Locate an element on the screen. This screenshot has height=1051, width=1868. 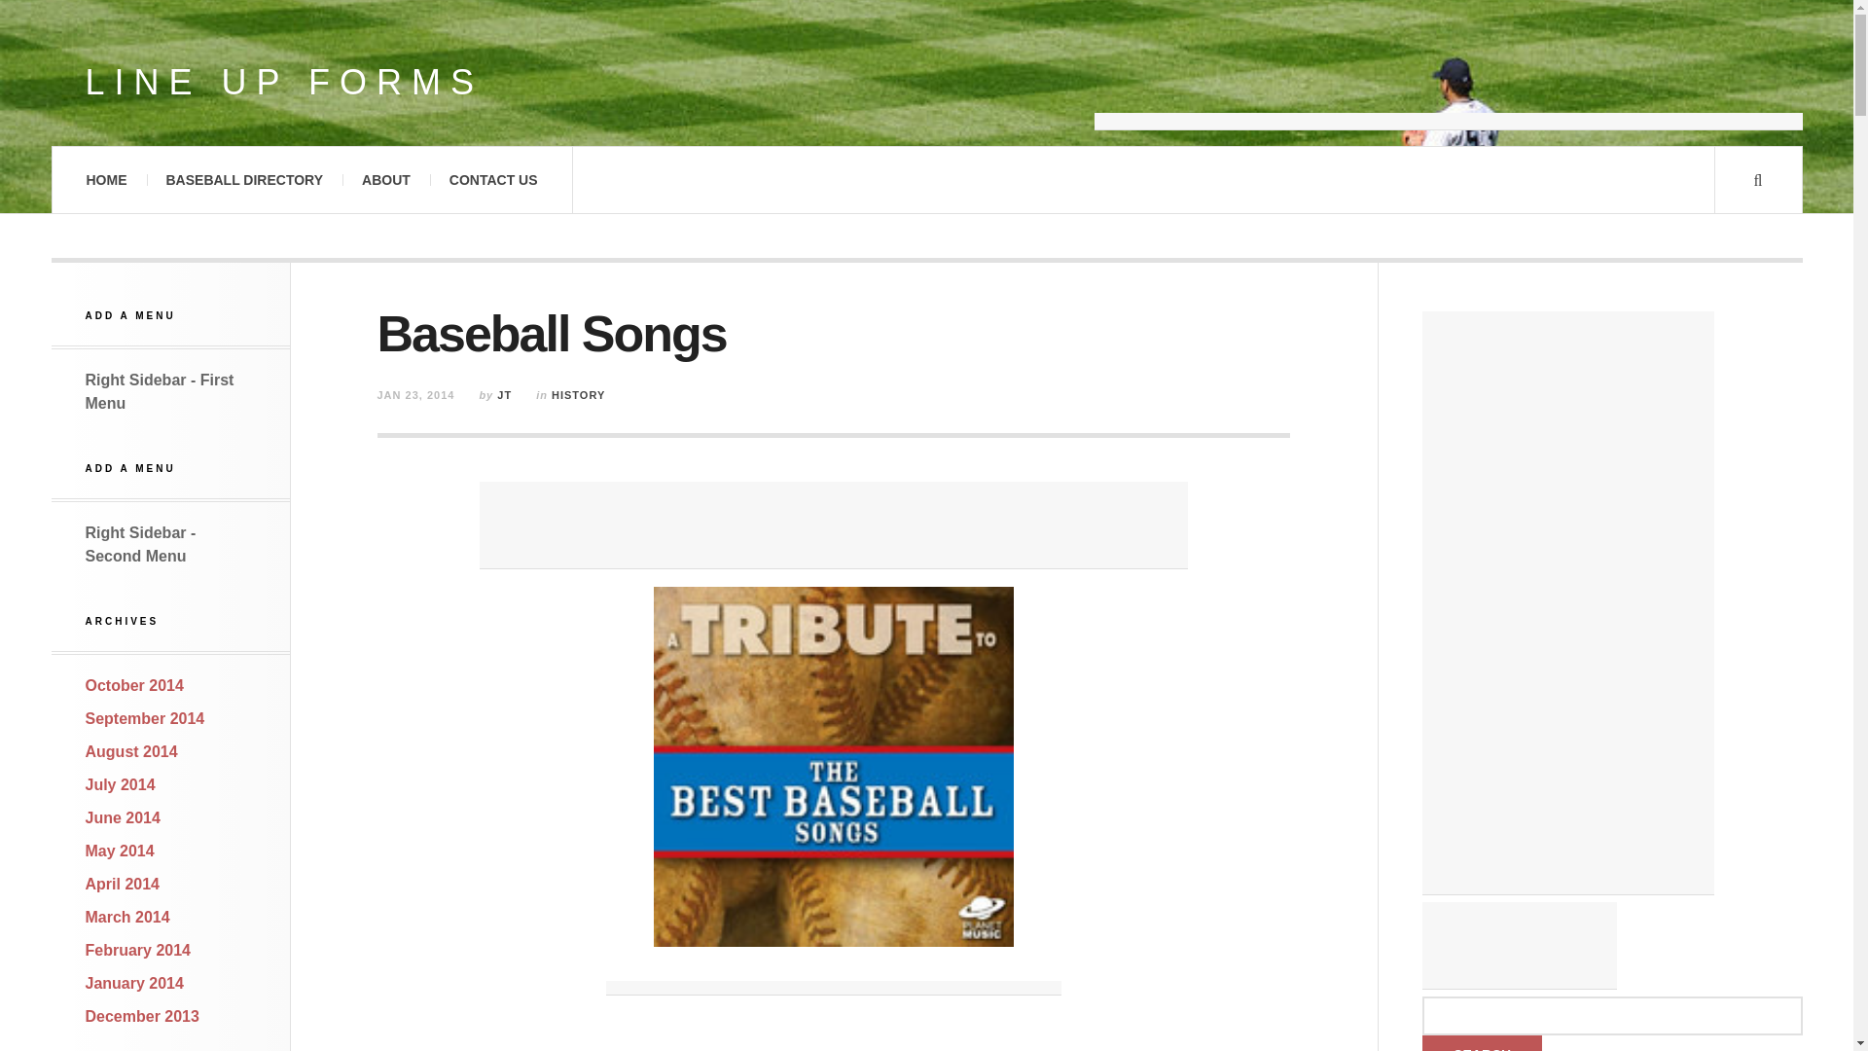
August 2014 is located at coordinates (131, 751).